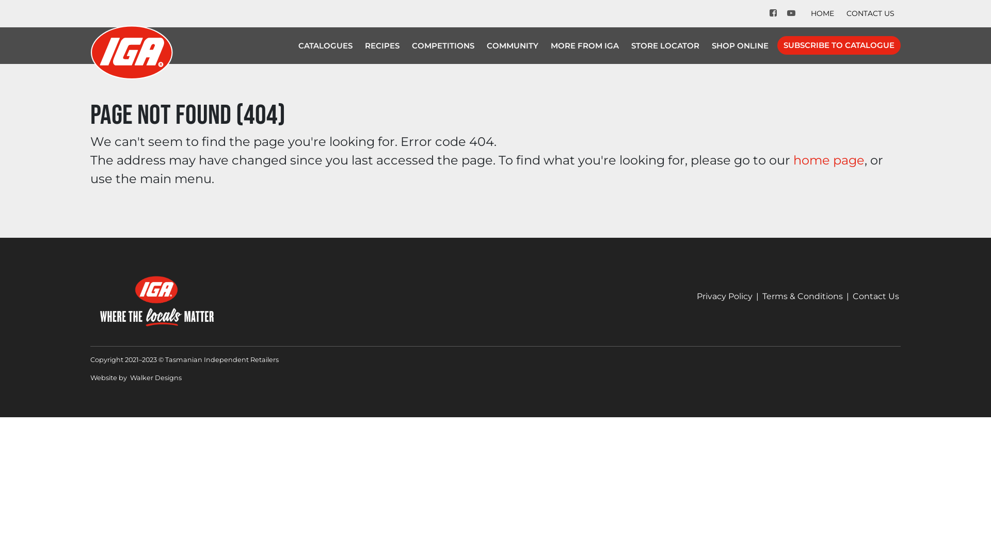 Image resolution: width=991 pixels, height=557 pixels. Describe the element at coordinates (876, 296) in the screenshot. I see `Contact Us` at that location.